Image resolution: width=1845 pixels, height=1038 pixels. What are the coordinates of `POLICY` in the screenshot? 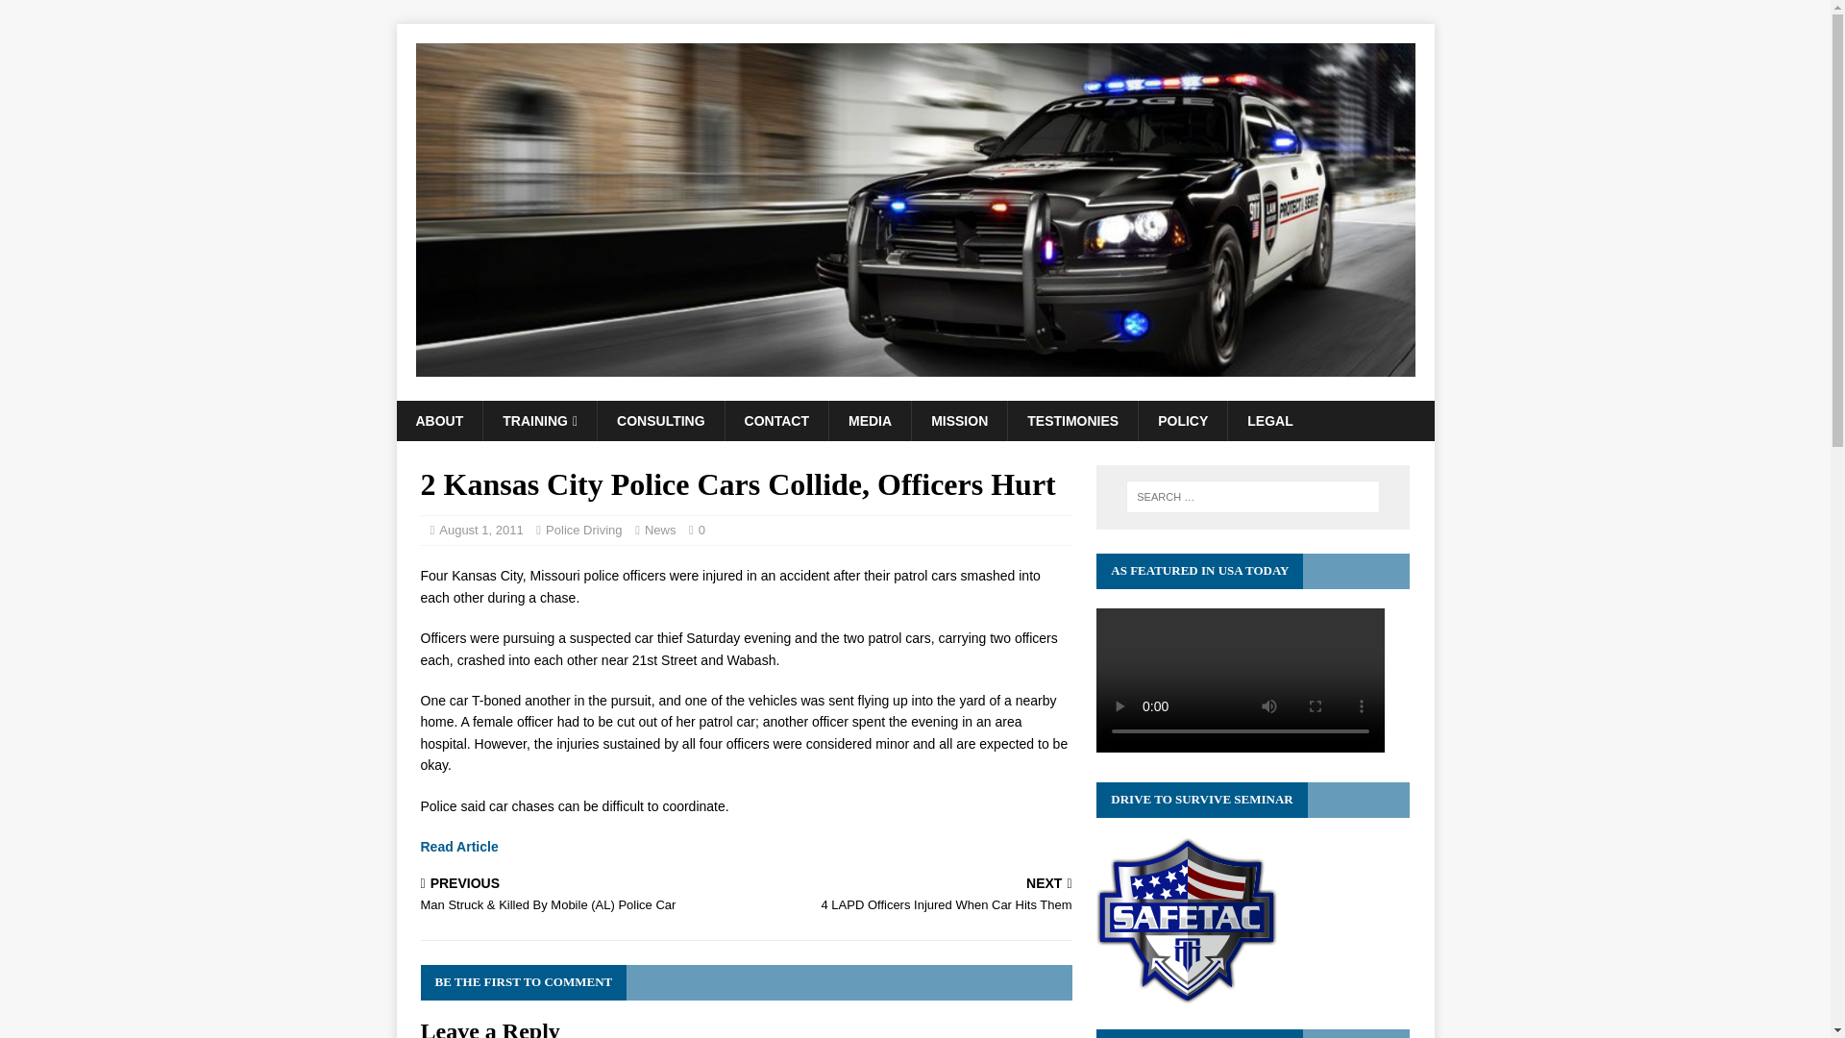 It's located at (1072, 421).